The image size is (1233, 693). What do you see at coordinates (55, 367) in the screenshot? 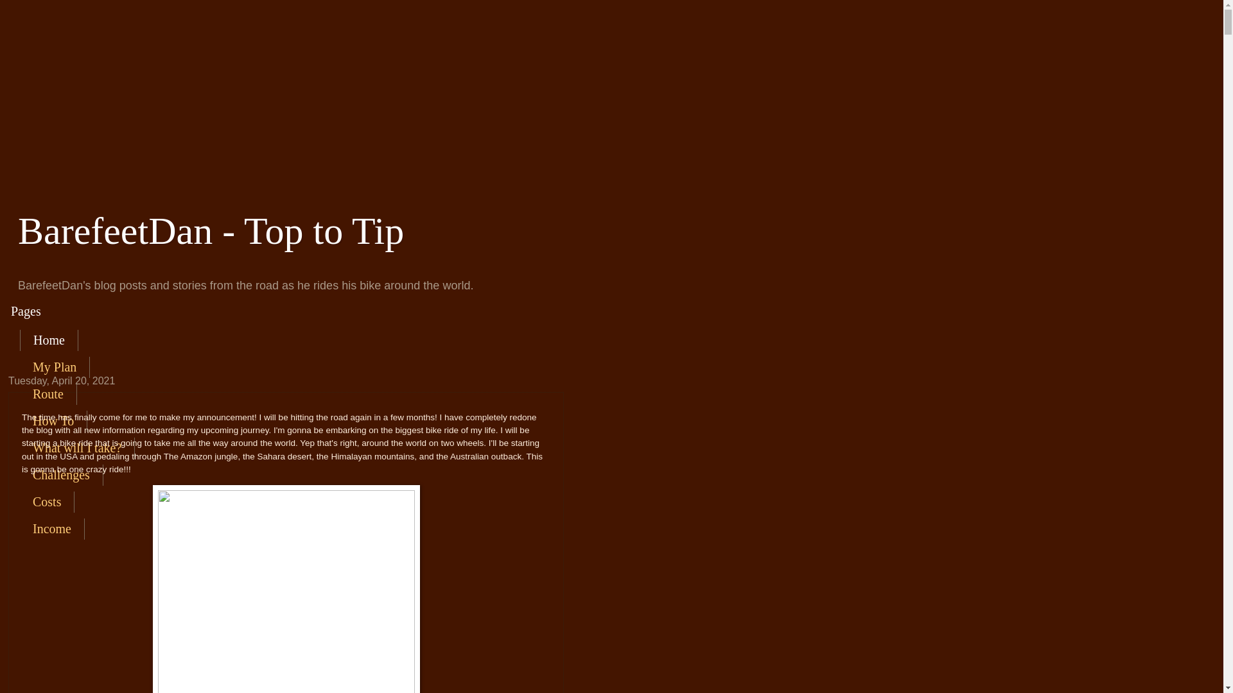
I see `My Plan` at bounding box center [55, 367].